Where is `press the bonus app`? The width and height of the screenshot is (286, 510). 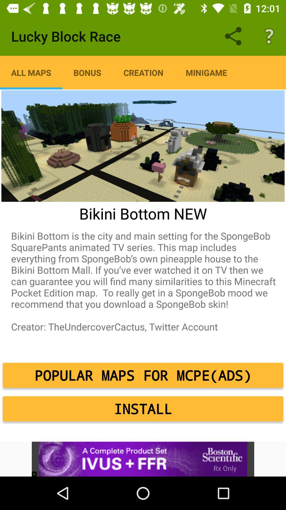 press the bonus app is located at coordinates (87, 73).